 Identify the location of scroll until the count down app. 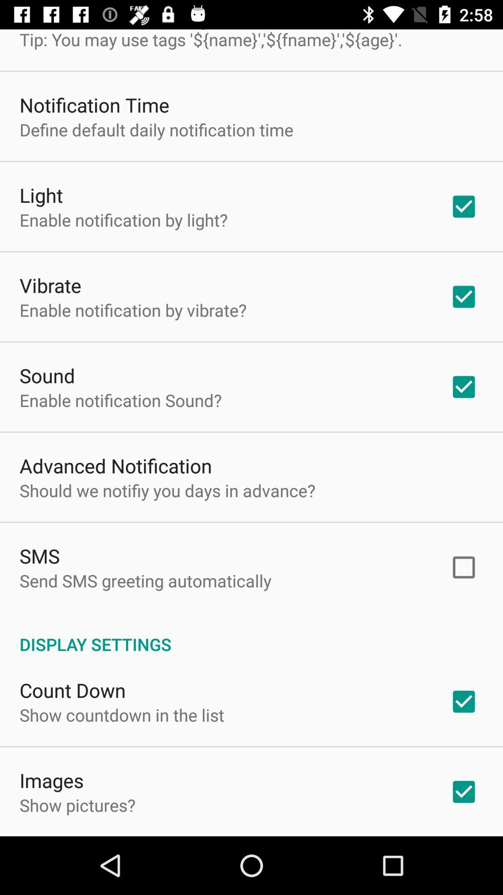
(73, 690).